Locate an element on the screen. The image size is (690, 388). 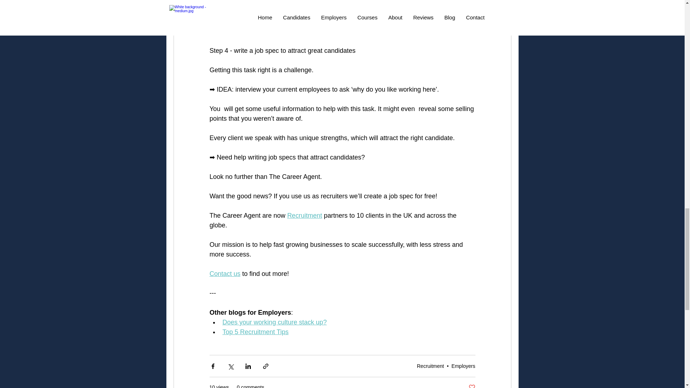
Recruitment is located at coordinates (430, 366).